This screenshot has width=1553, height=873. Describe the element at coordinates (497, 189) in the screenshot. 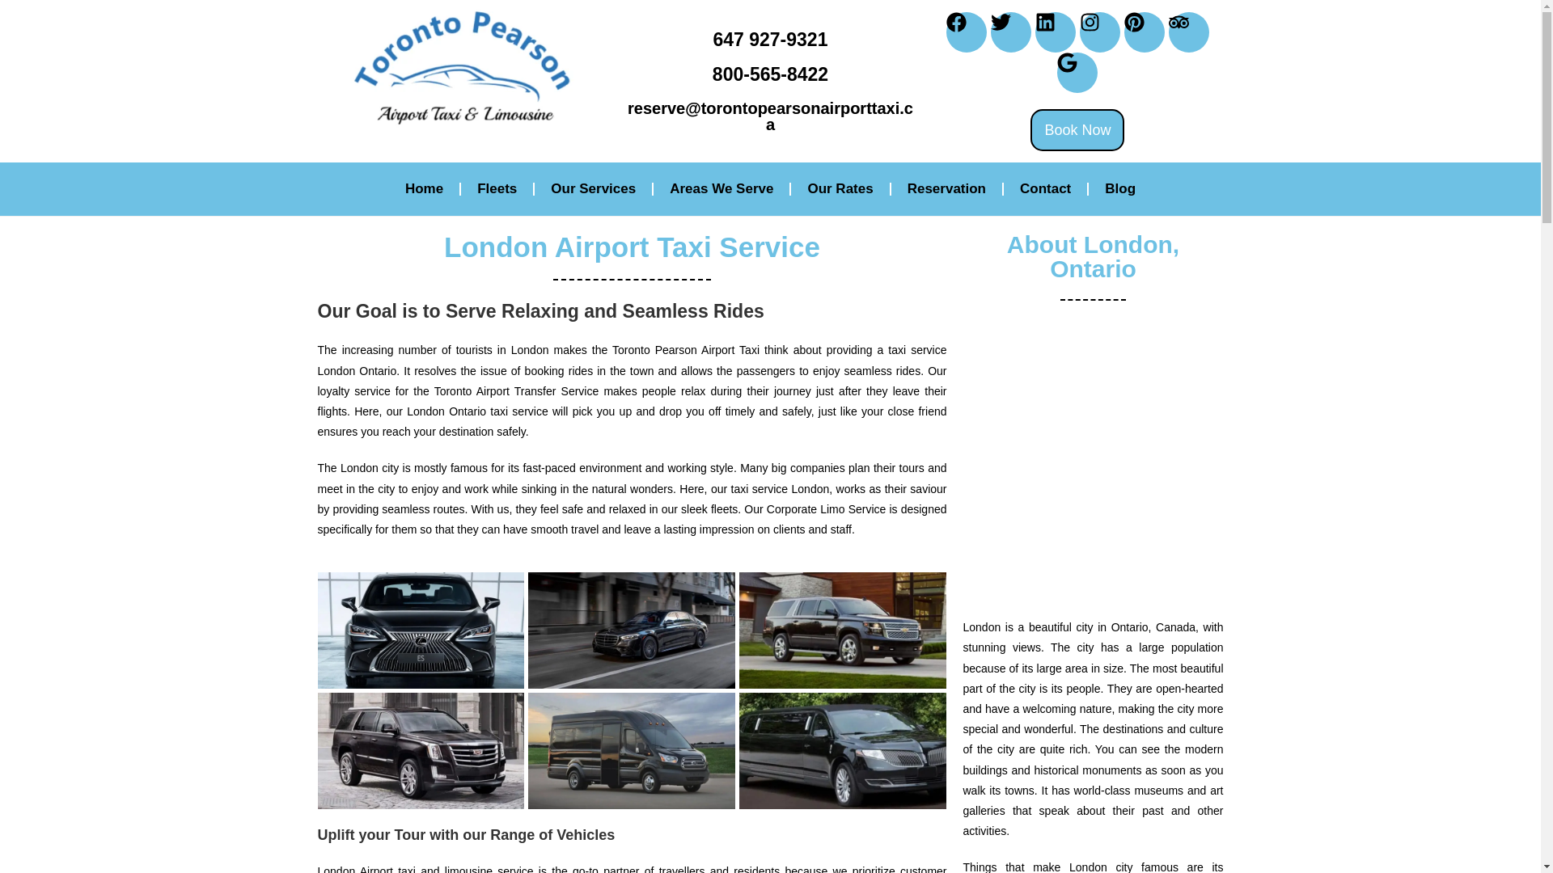

I see `Fleets` at that location.